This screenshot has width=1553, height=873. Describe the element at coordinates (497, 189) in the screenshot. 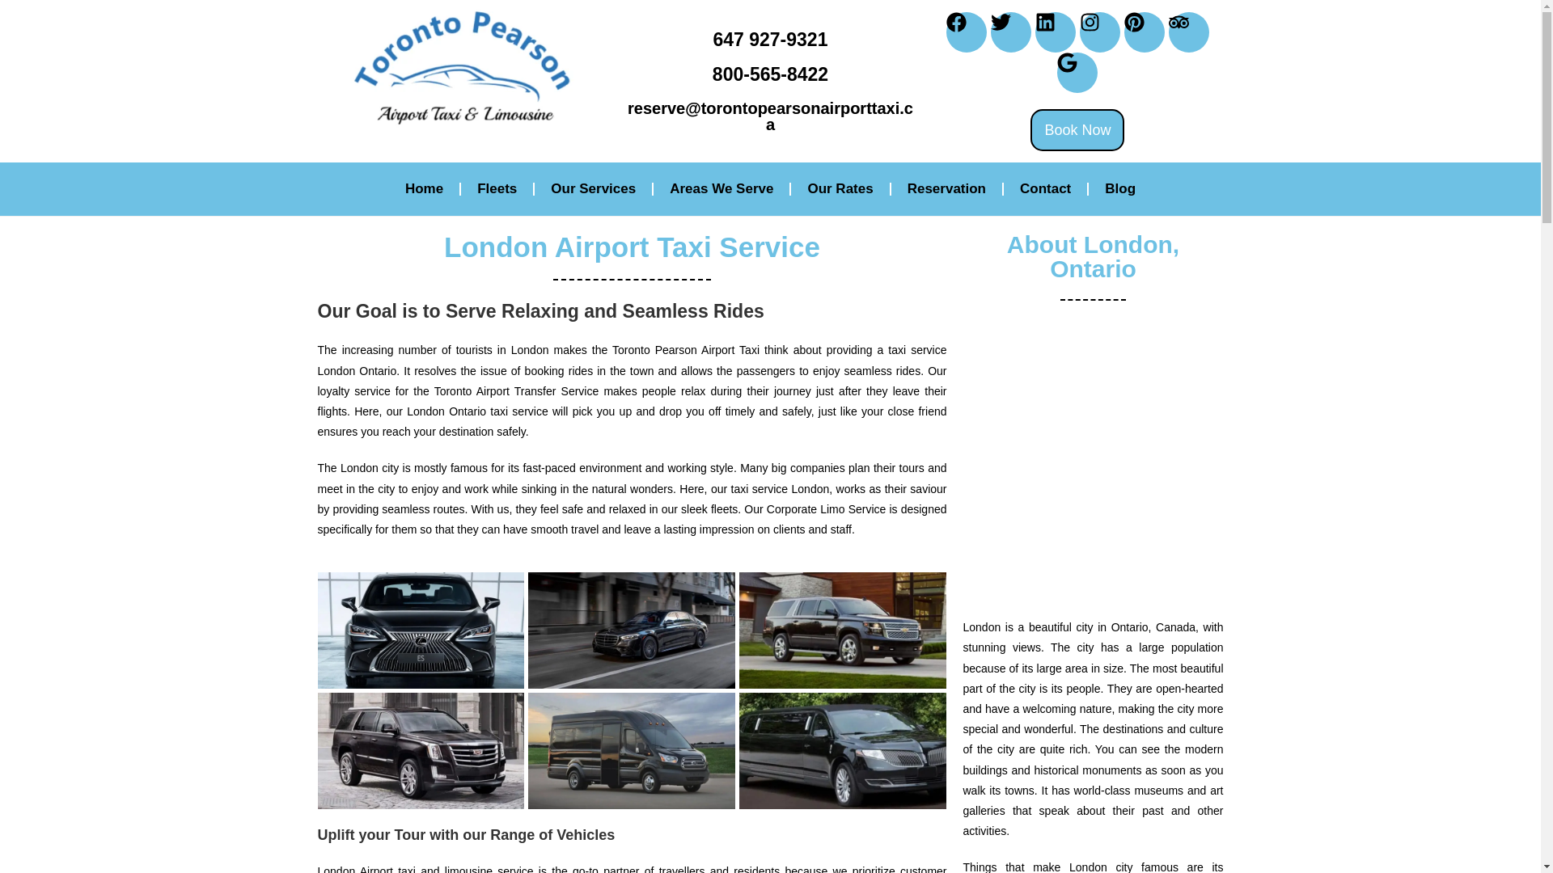

I see `Fleets` at that location.